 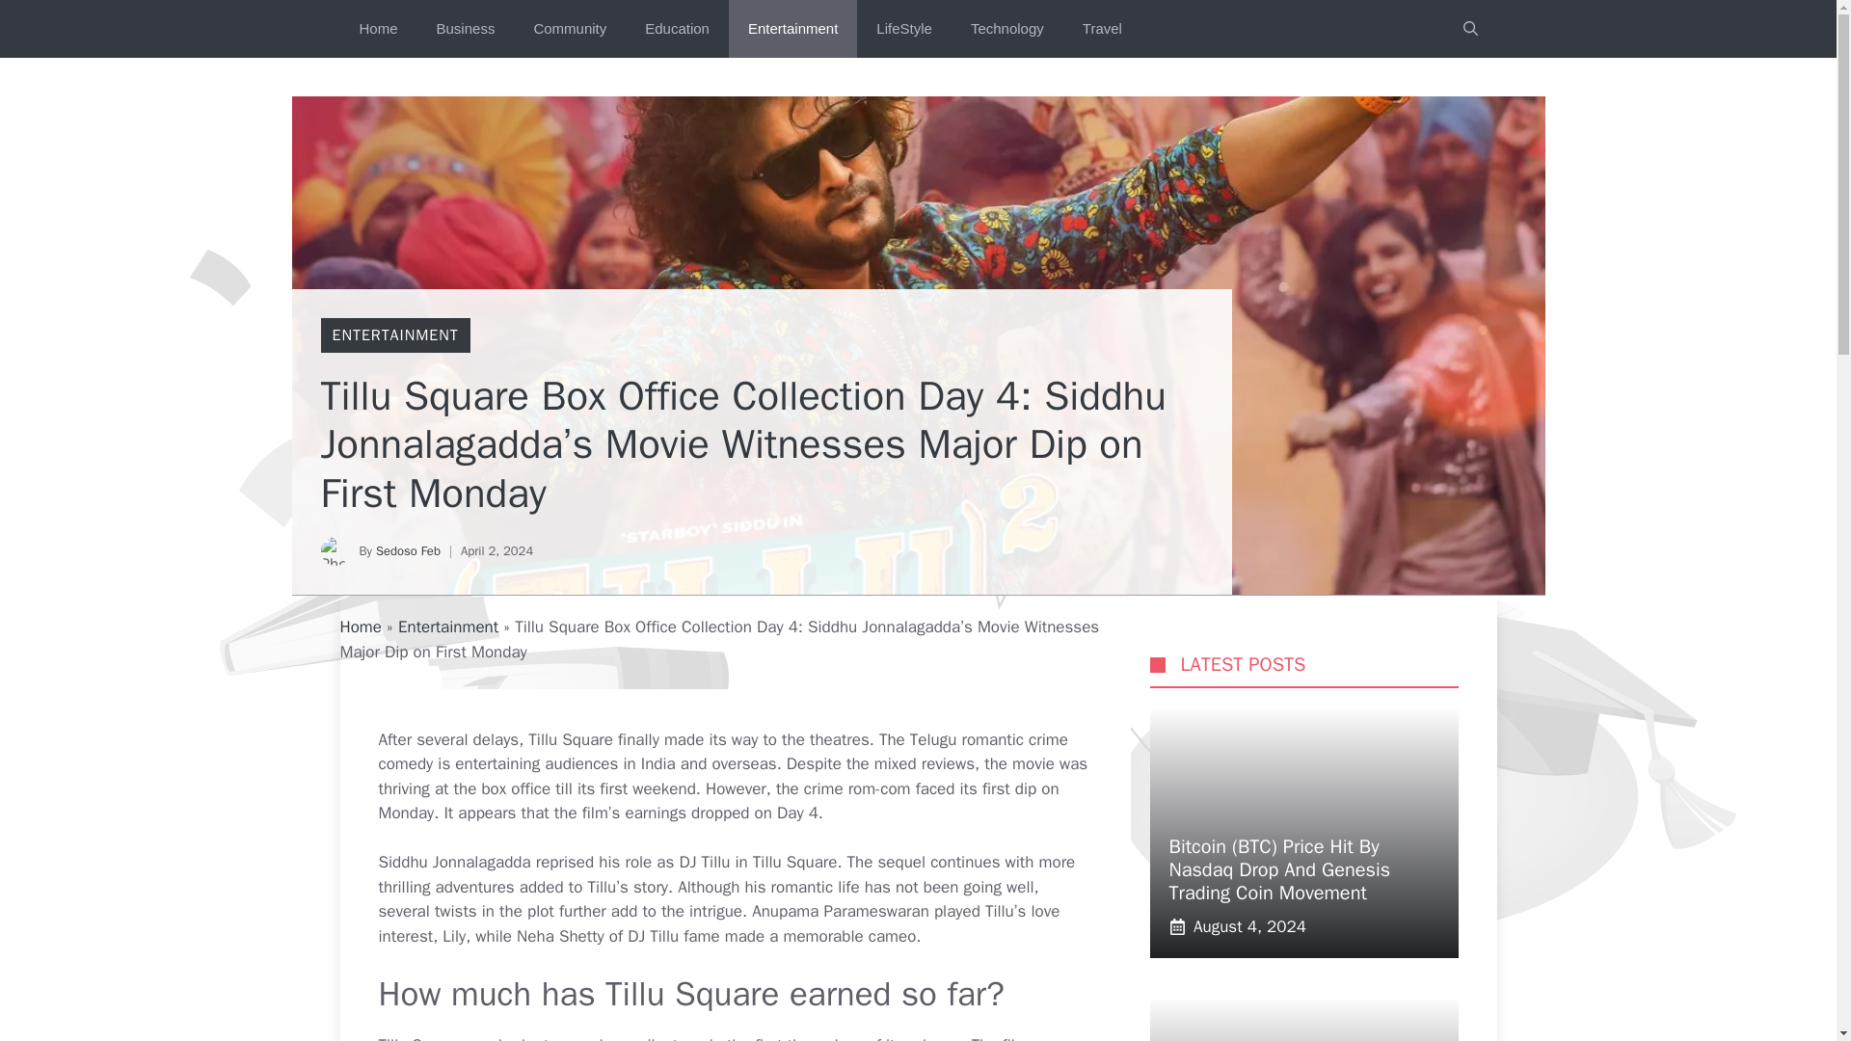 I want to click on Home, so click(x=360, y=627).